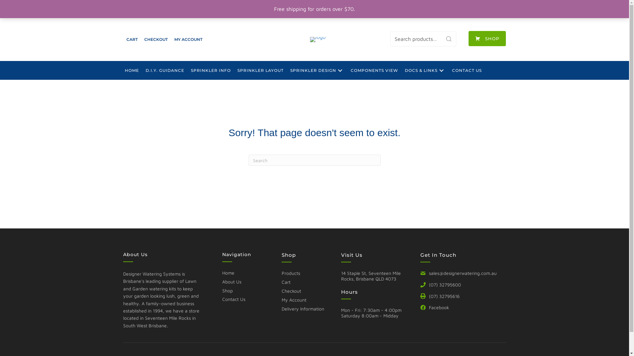 Image resolution: width=634 pixels, height=356 pixels. What do you see at coordinates (435, 308) in the screenshot?
I see `Facebook` at bounding box center [435, 308].